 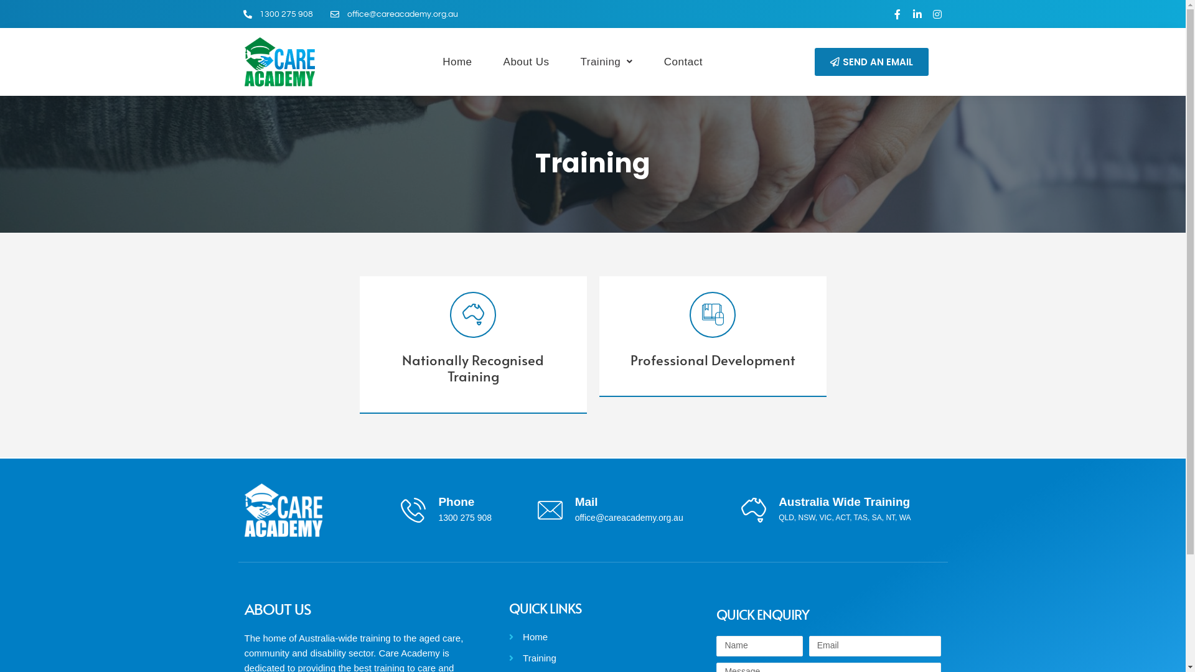 What do you see at coordinates (278, 14) in the screenshot?
I see `1300 275 908` at bounding box center [278, 14].